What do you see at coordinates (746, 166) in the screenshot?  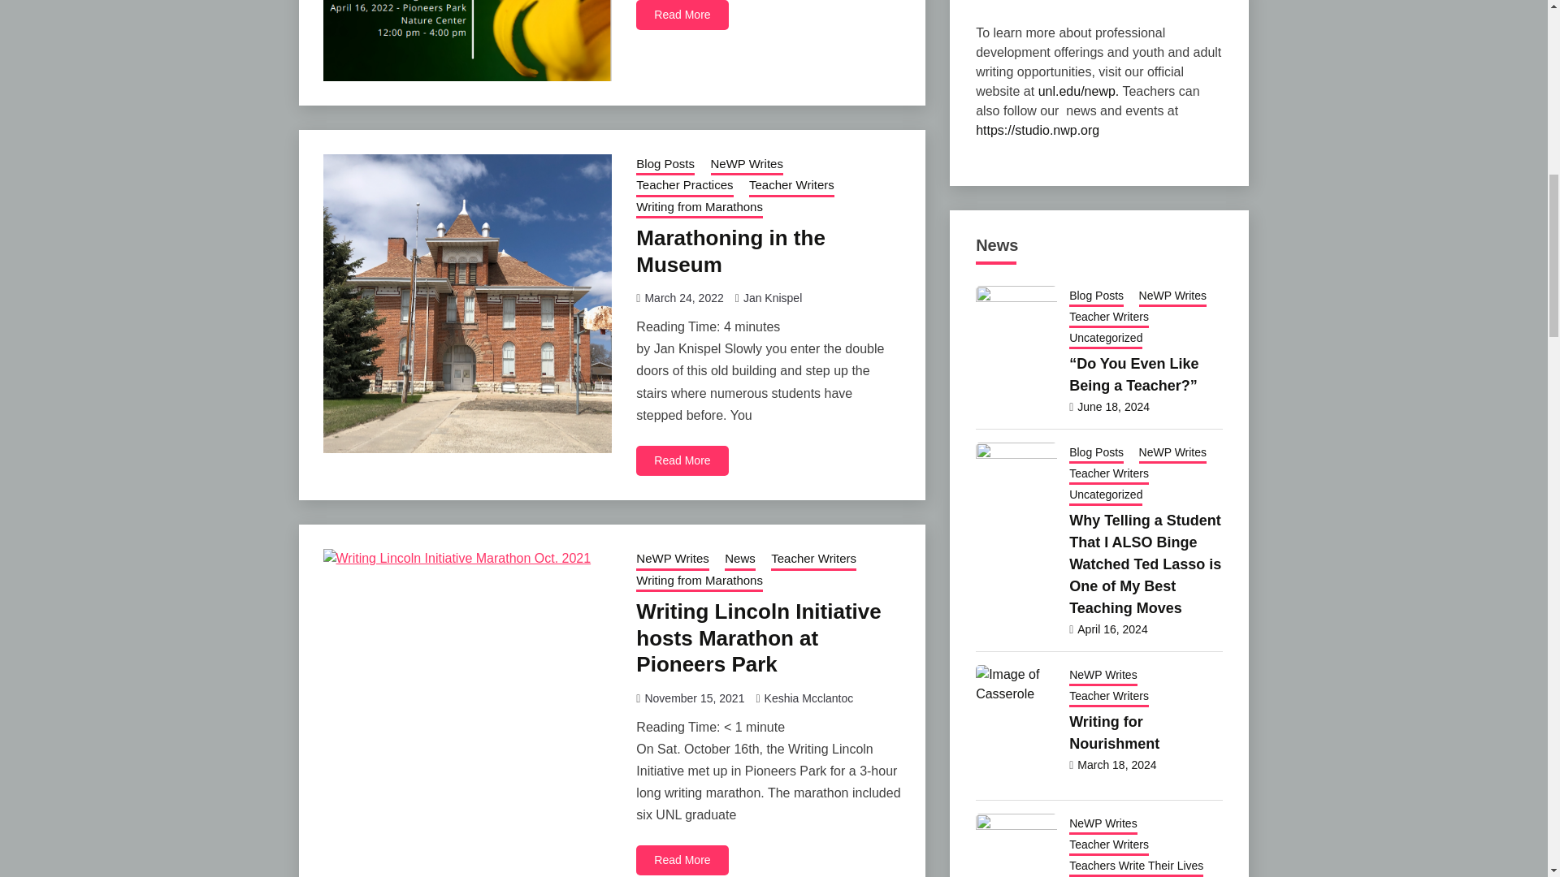 I see `NeWP Writes` at bounding box center [746, 166].